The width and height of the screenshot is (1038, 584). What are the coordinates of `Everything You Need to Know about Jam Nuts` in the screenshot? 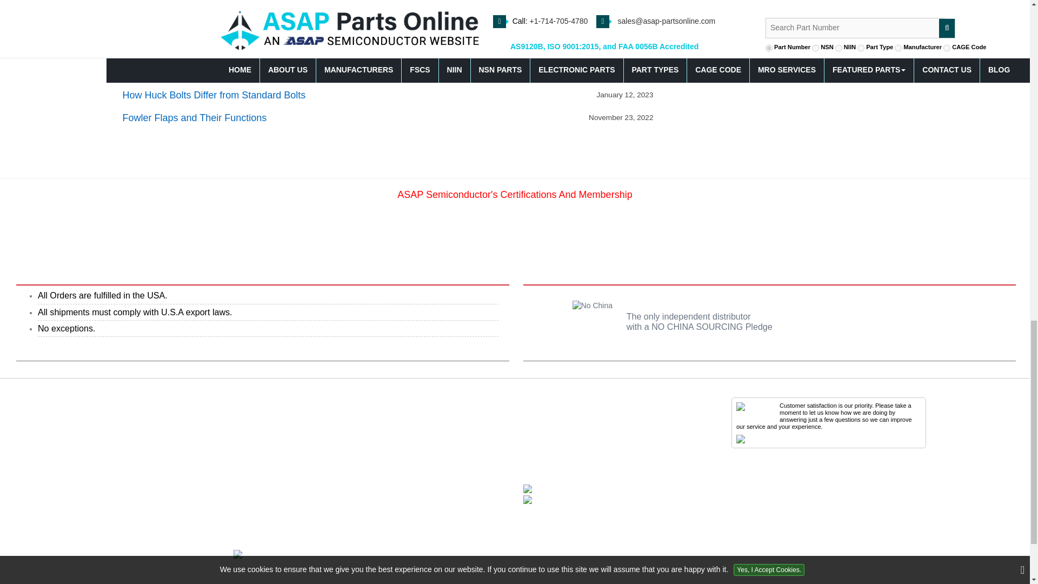 It's located at (222, 28).